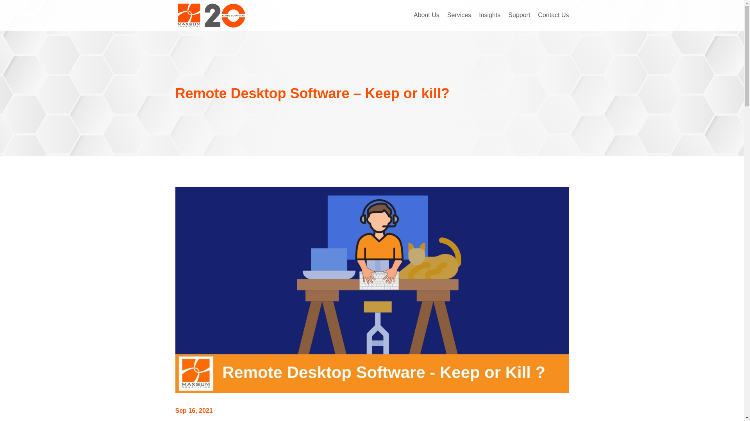 This screenshot has height=421, width=750. I want to click on Contact Us, so click(553, 16).